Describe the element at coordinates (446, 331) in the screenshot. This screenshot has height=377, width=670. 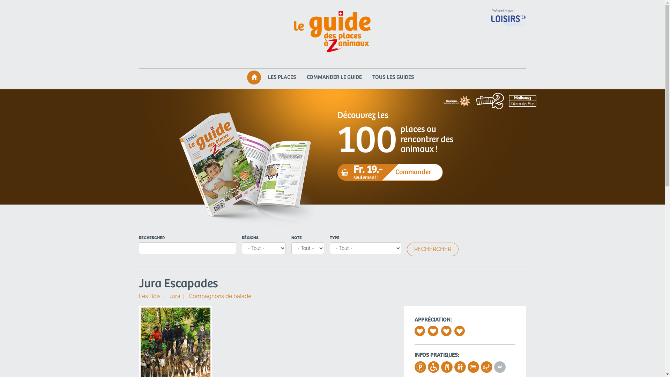
I see `note 3 active` at that location.